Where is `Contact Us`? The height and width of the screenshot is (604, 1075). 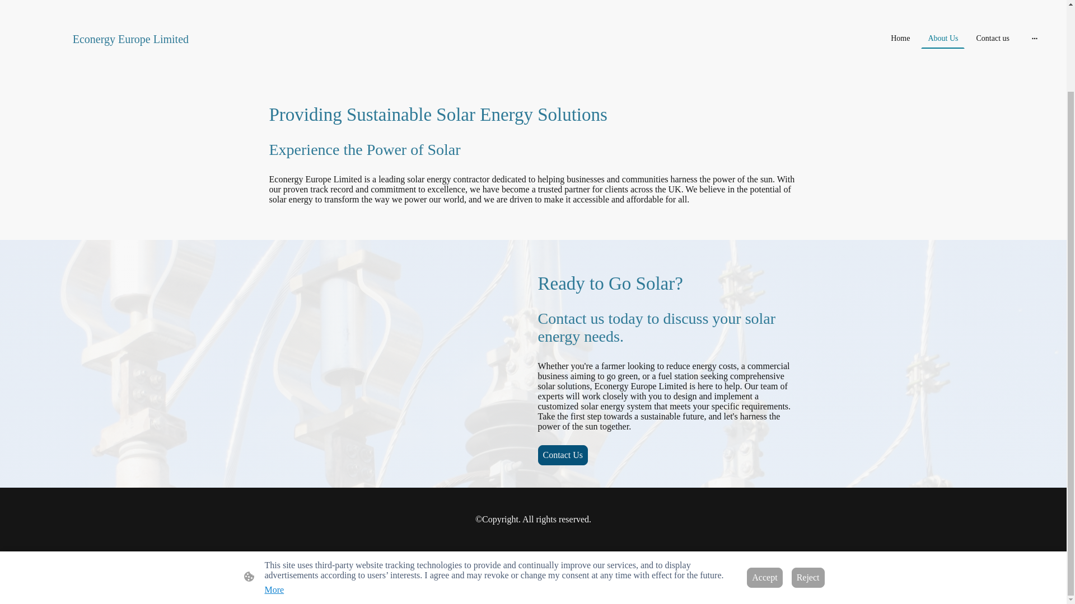 Contact Us is located at coordinates (563, 455).